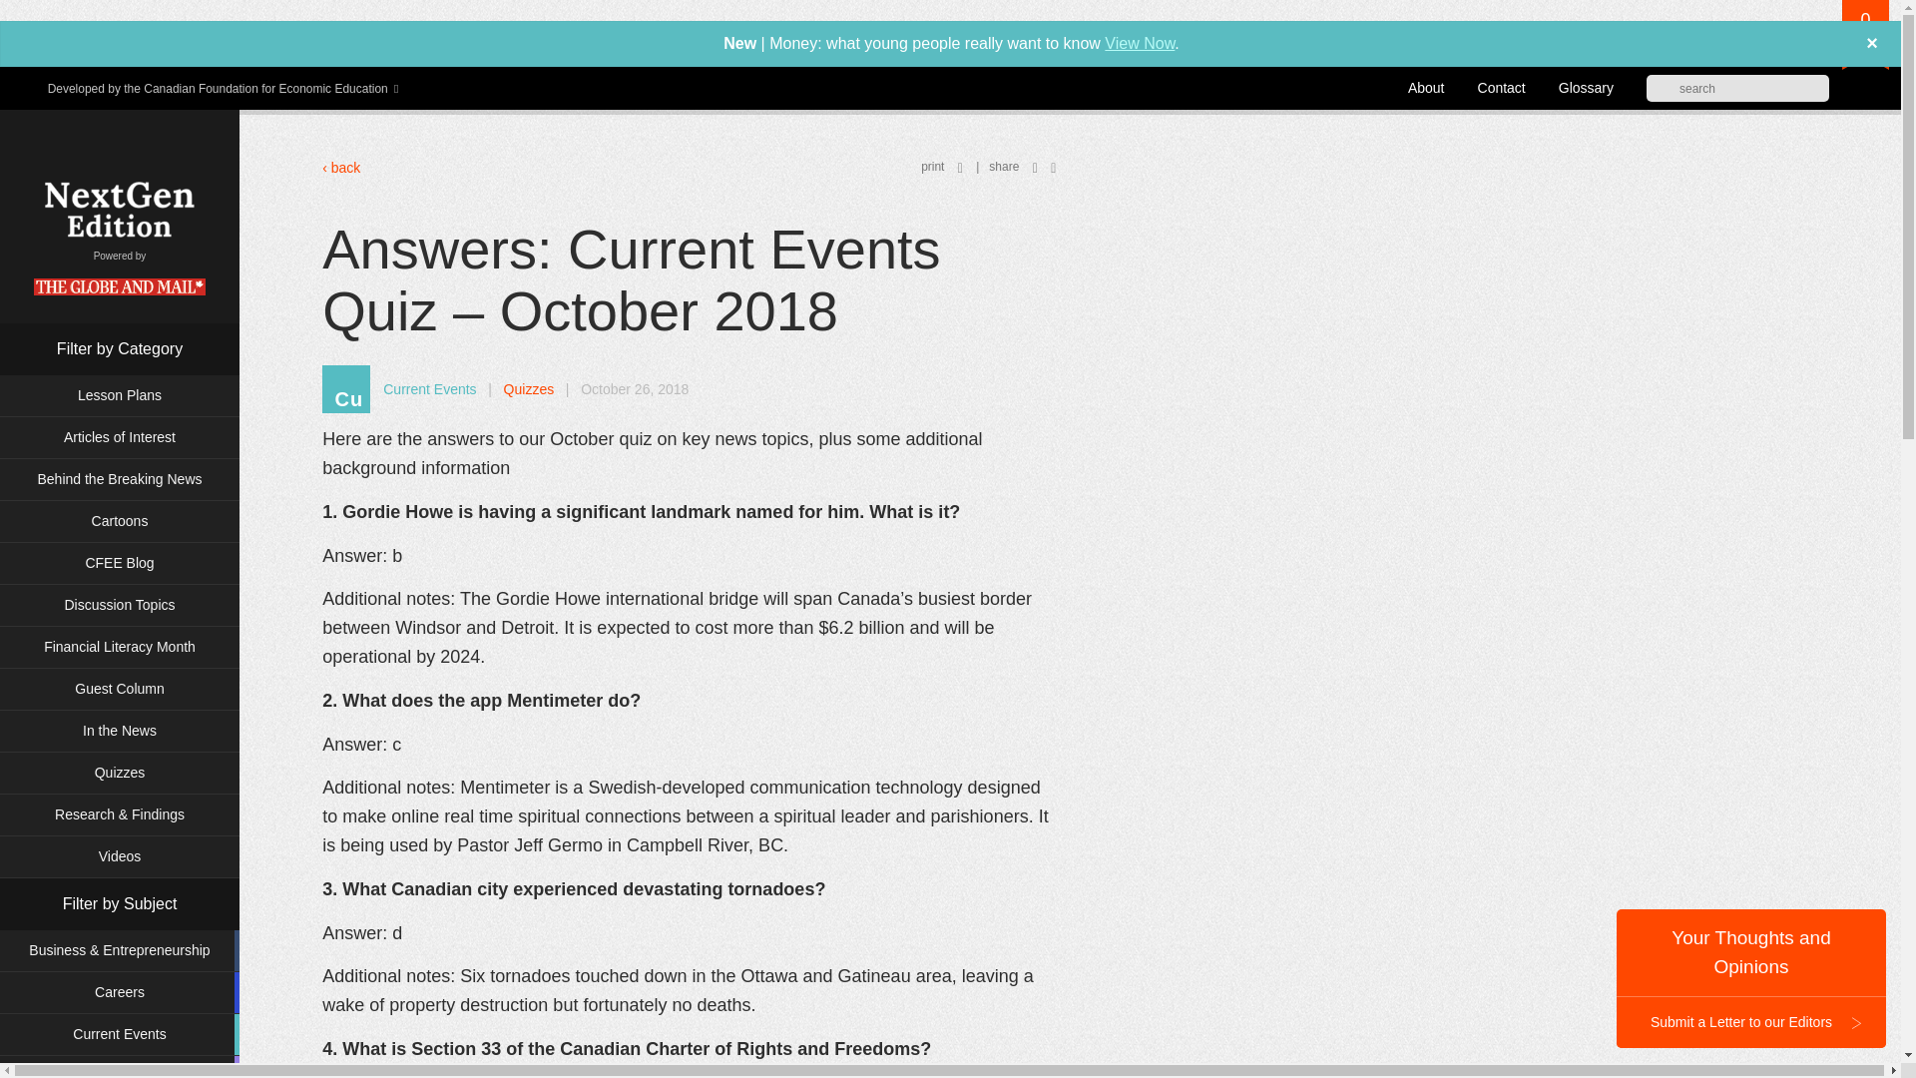 This screenshot has height=1078, width=1916. I want to click on Lesson Plans, so click(120, 395).